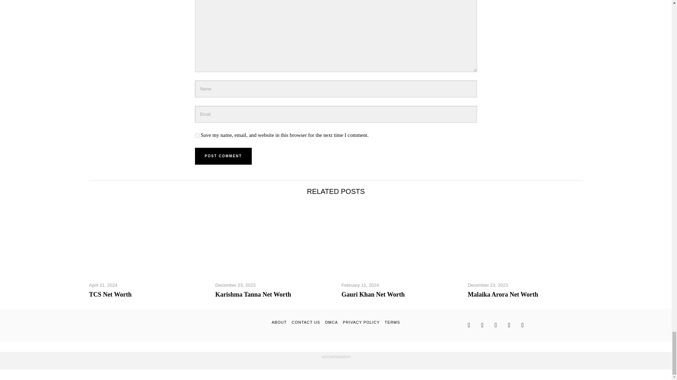 This screenshot has width=677, height=380. I want to click on yes, so click(197, 136).